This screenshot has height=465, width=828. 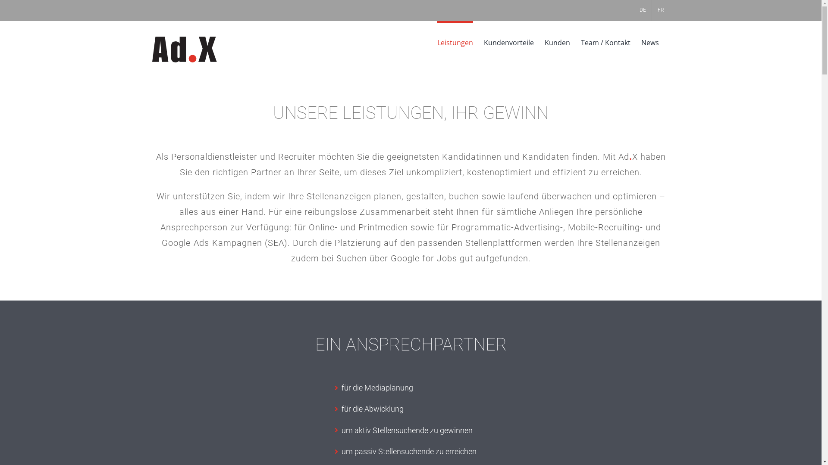 I want to click on Leistungen, so click(x=455, y=41).